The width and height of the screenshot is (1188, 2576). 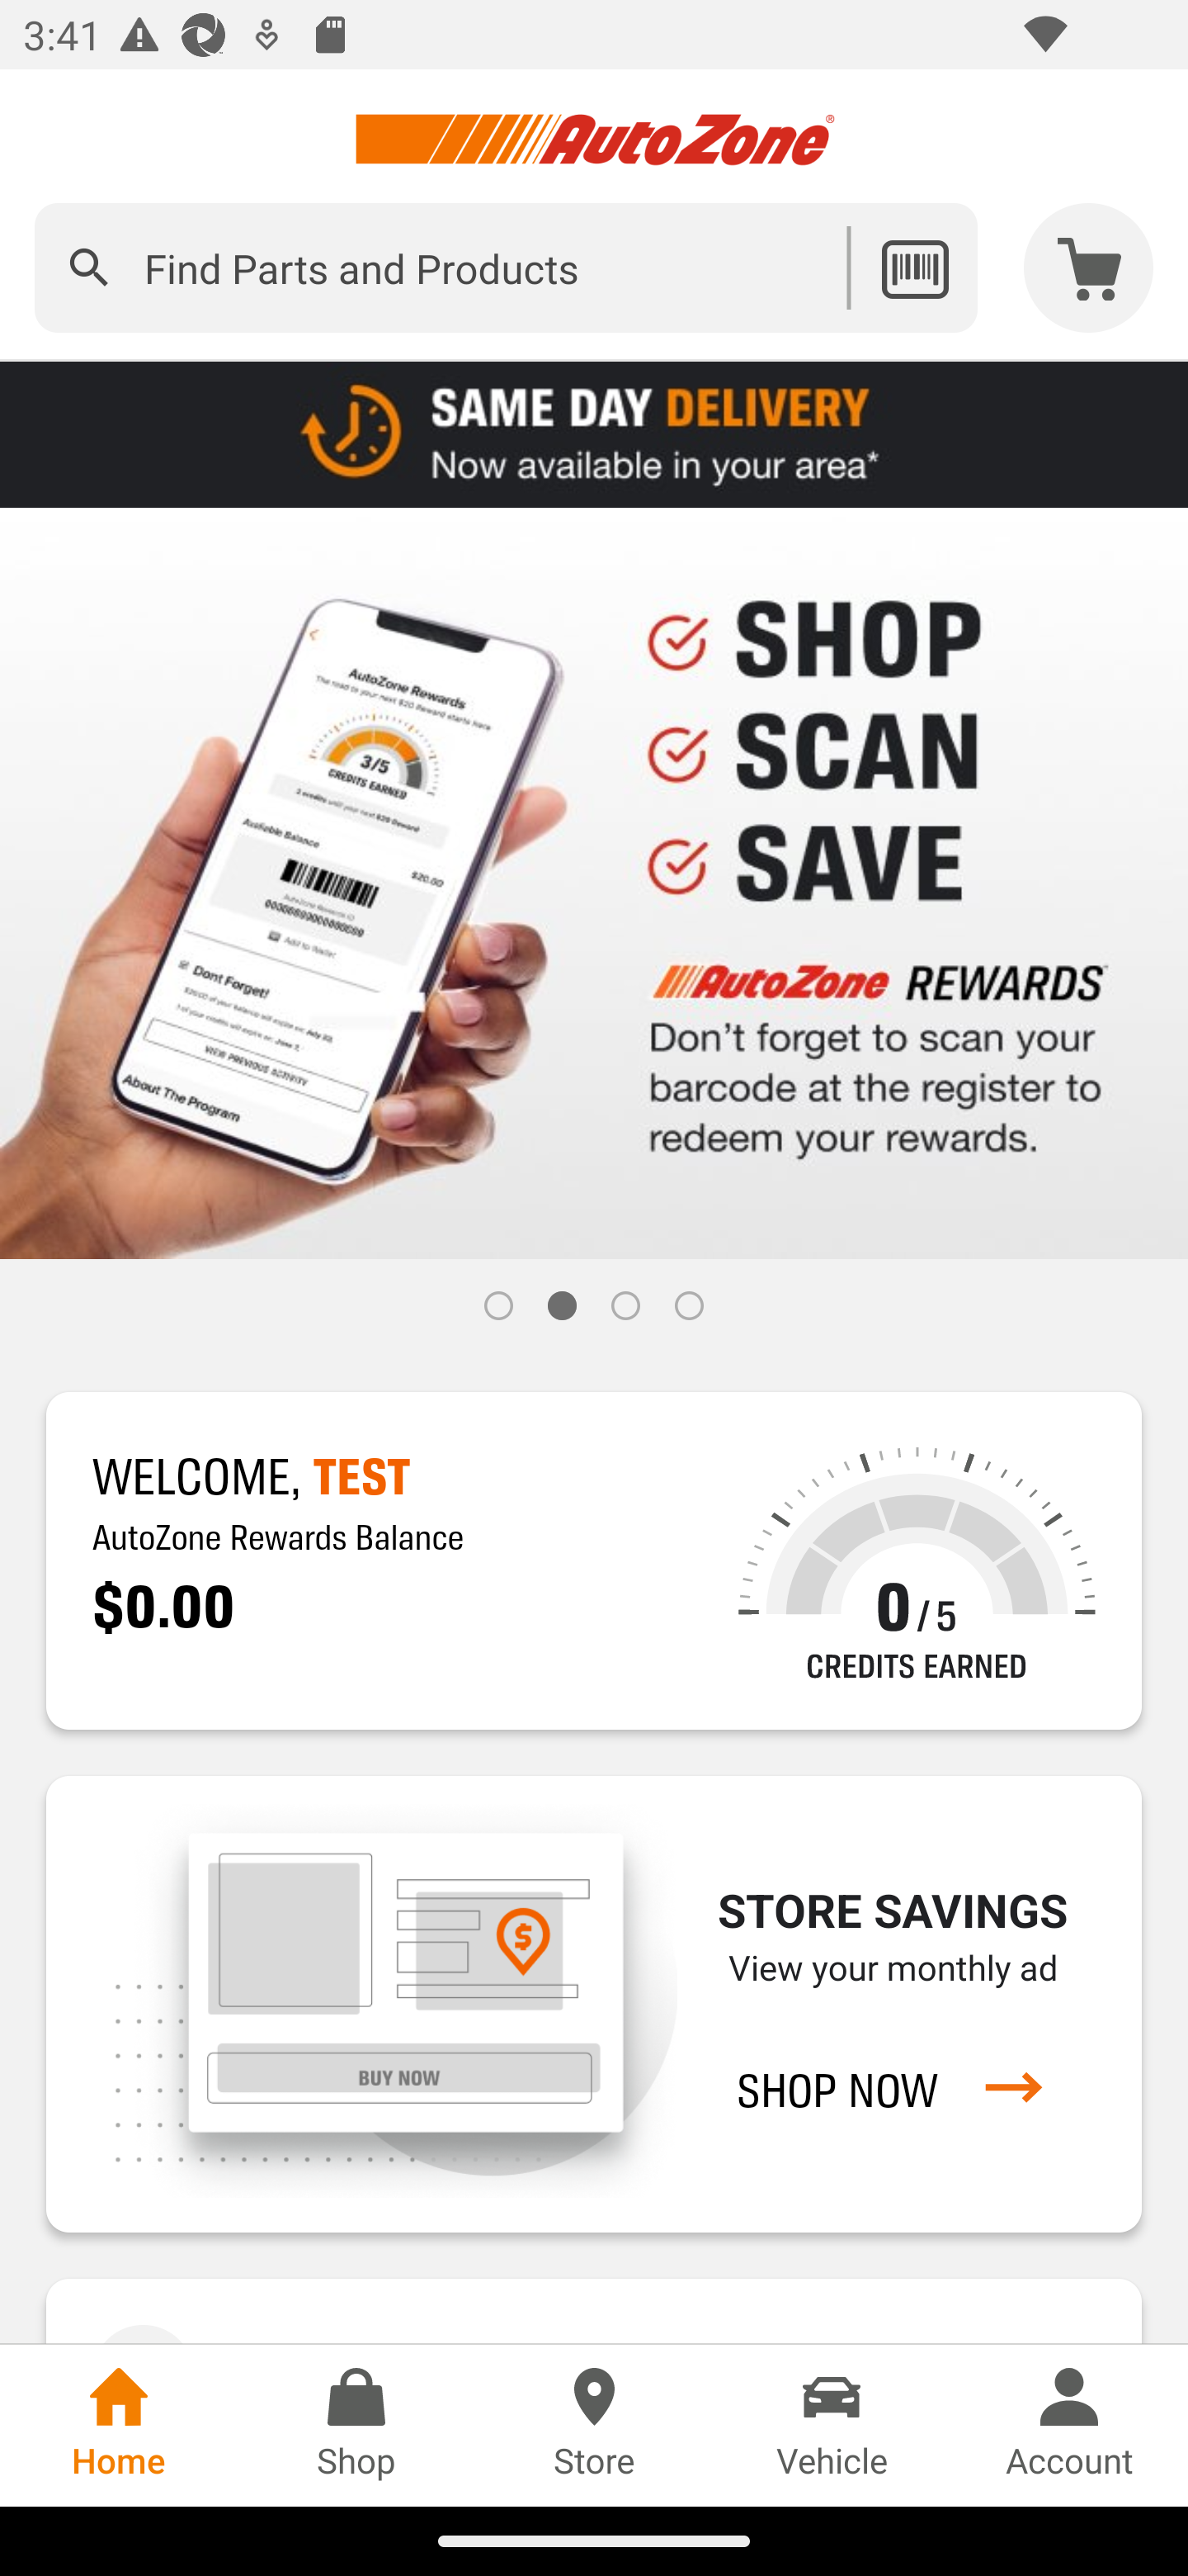 I want to click on Vehicle, so click(x=832, y=2425).